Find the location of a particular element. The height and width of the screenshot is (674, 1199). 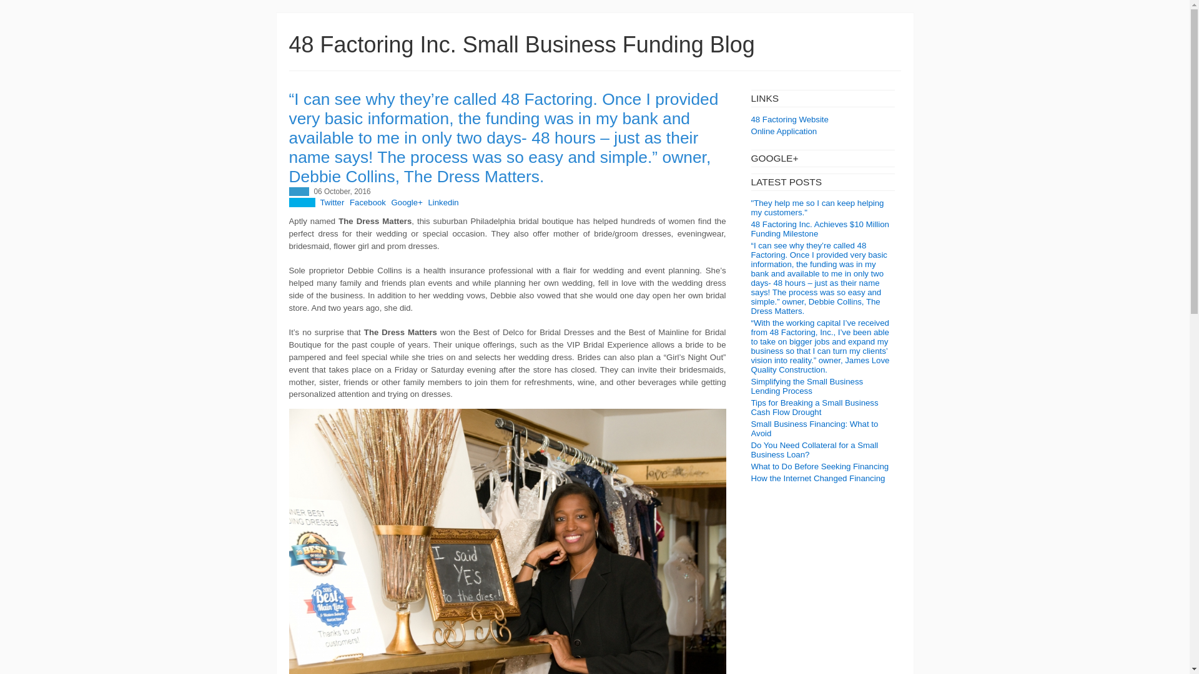

Do You Need Collateral for a Small Business Loan? is located at coordinates (814, 449).